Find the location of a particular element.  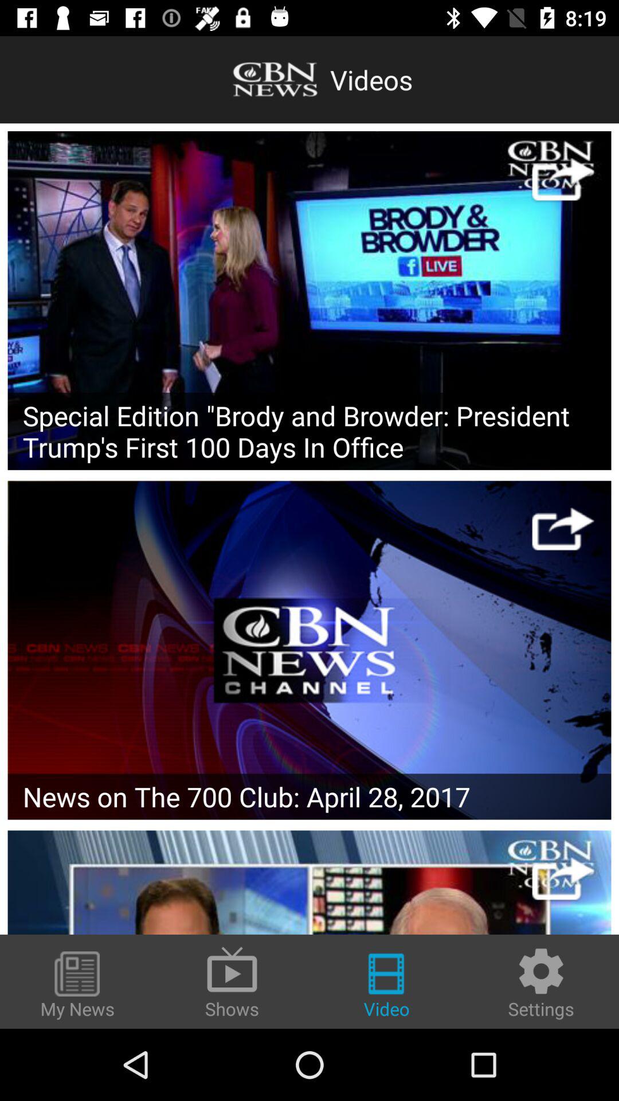

turn on the item to the right of the my news is located at coordinates (232, 982).